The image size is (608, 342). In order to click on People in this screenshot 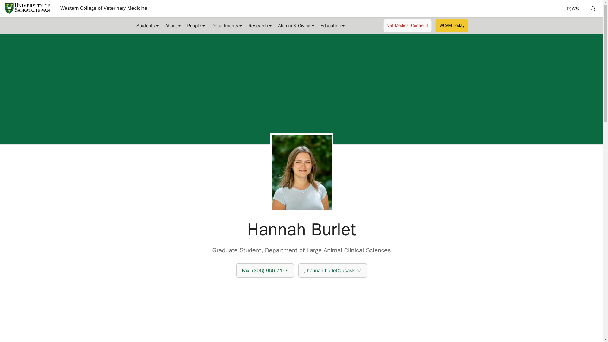, I will do `click(104, 8)`.